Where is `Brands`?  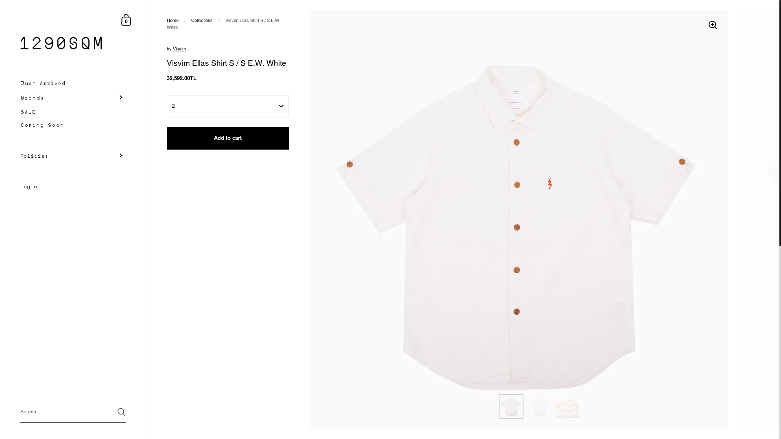
Brands is located at coordinates (73, 98).